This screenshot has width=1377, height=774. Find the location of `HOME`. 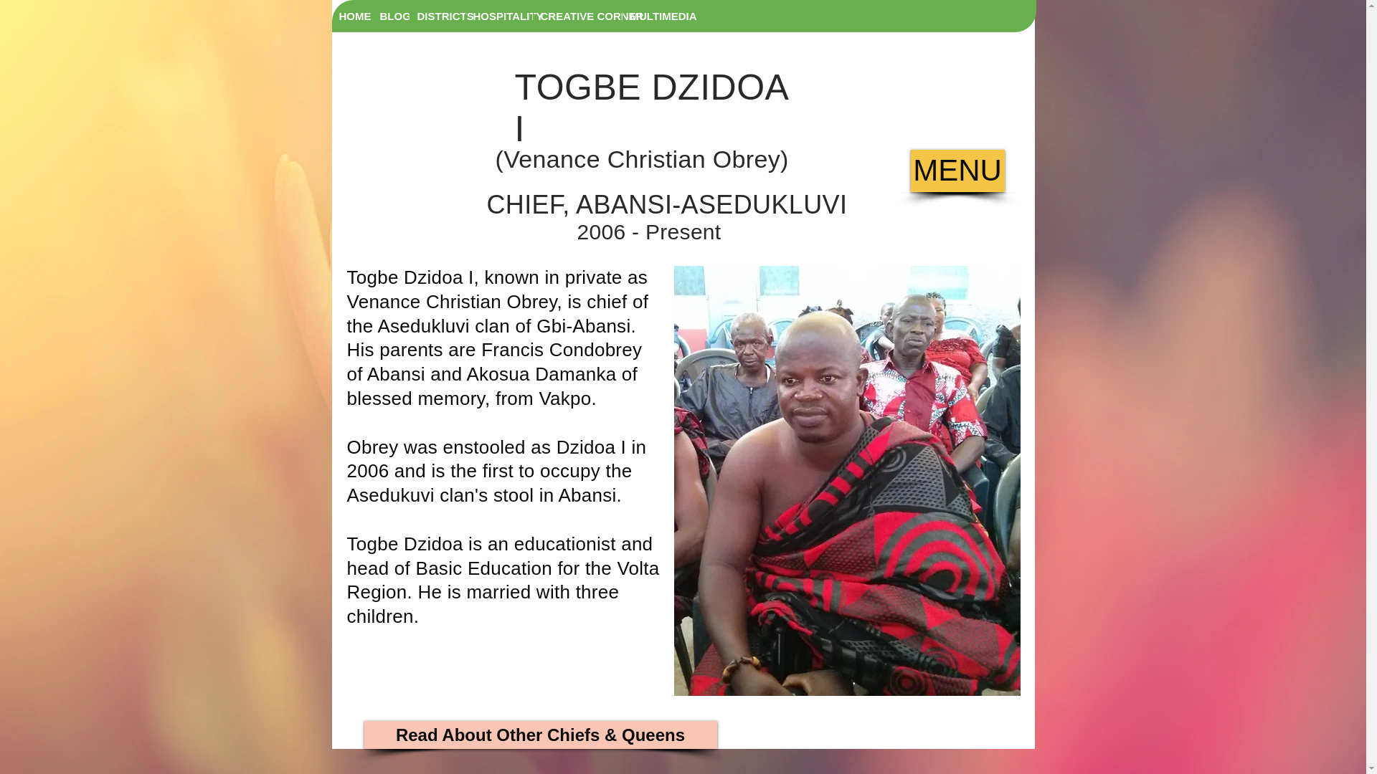

HOME is located at coordinates (351, 16).